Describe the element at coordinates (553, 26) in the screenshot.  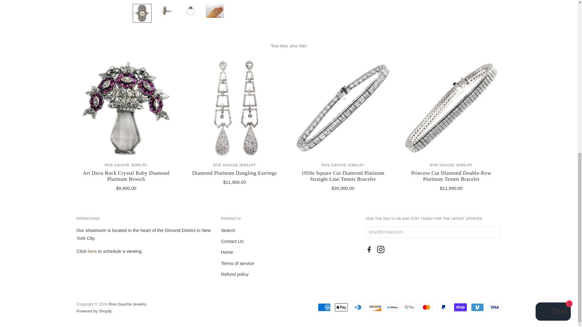
I see `Shopify online store chat` at that location.